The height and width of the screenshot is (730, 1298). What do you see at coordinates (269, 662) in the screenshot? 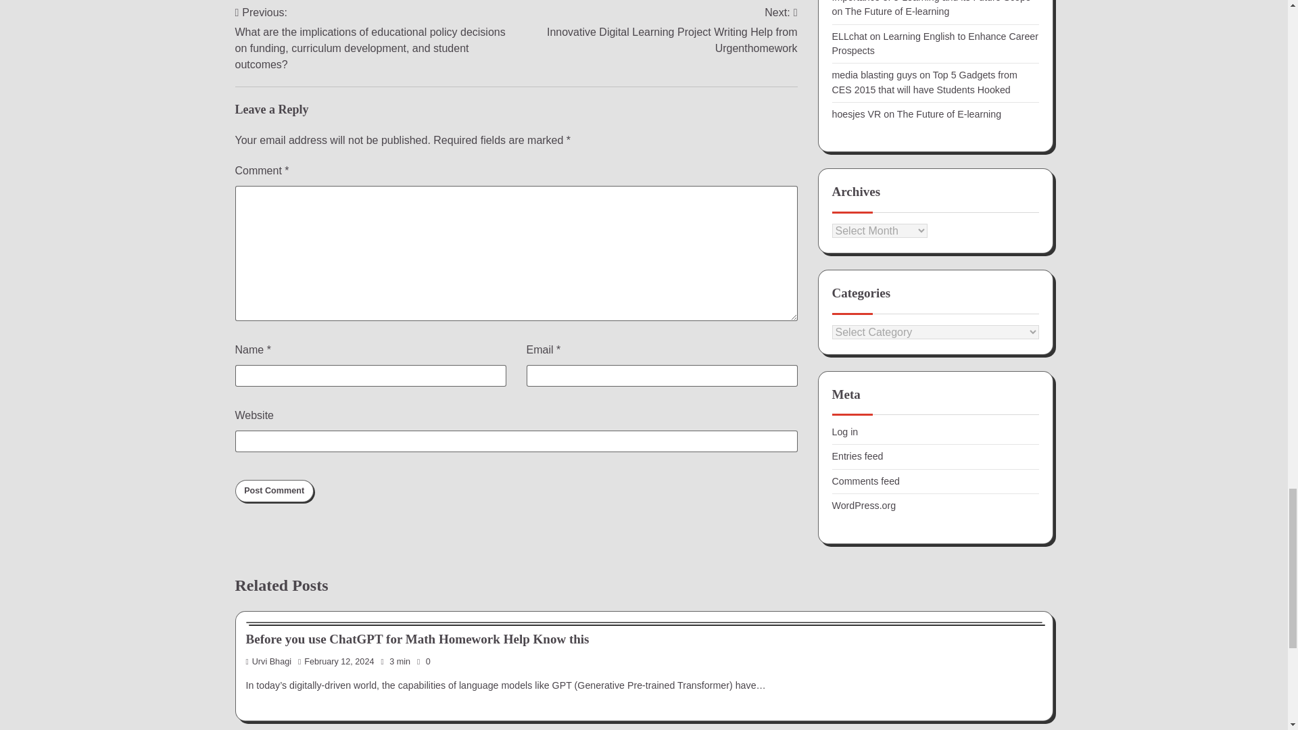
I see `Urvi Bhagi` at bounding box center [269, 662].